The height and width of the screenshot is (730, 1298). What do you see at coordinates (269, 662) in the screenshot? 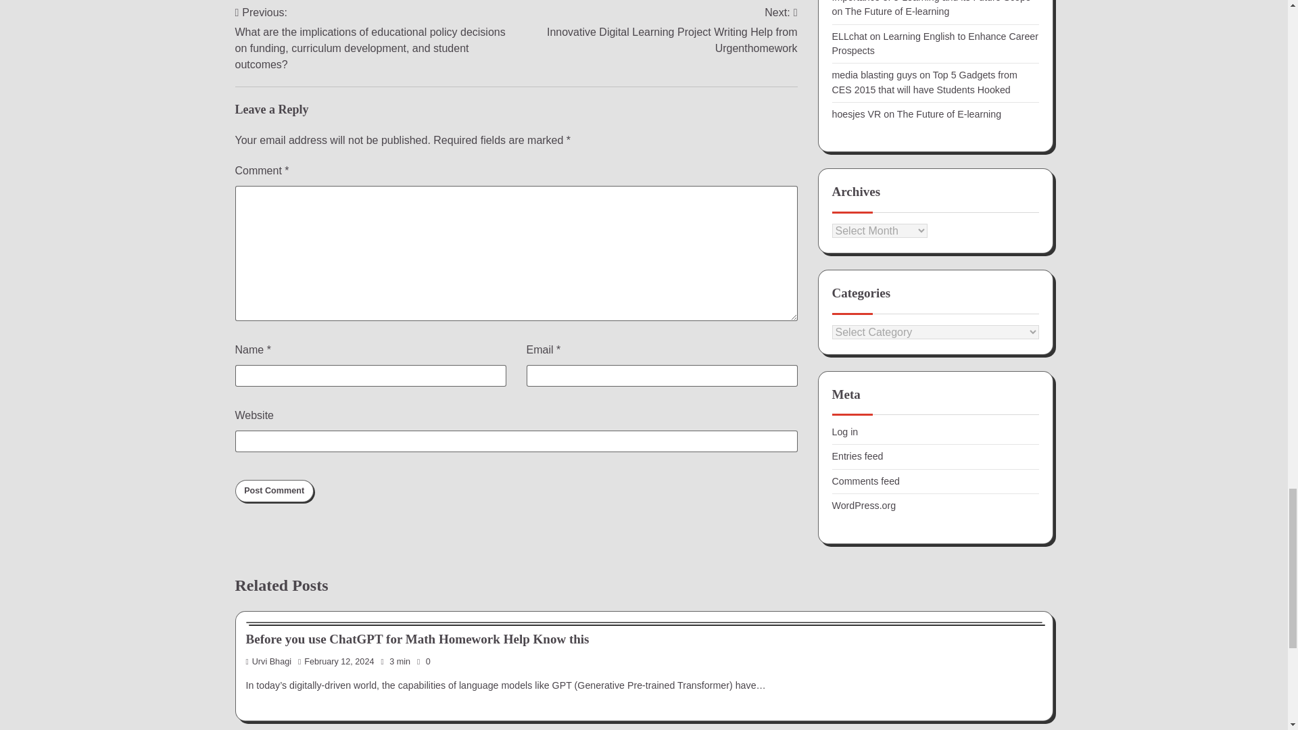
I see `Urvi Bhagi` at bounding box center [269, 662].